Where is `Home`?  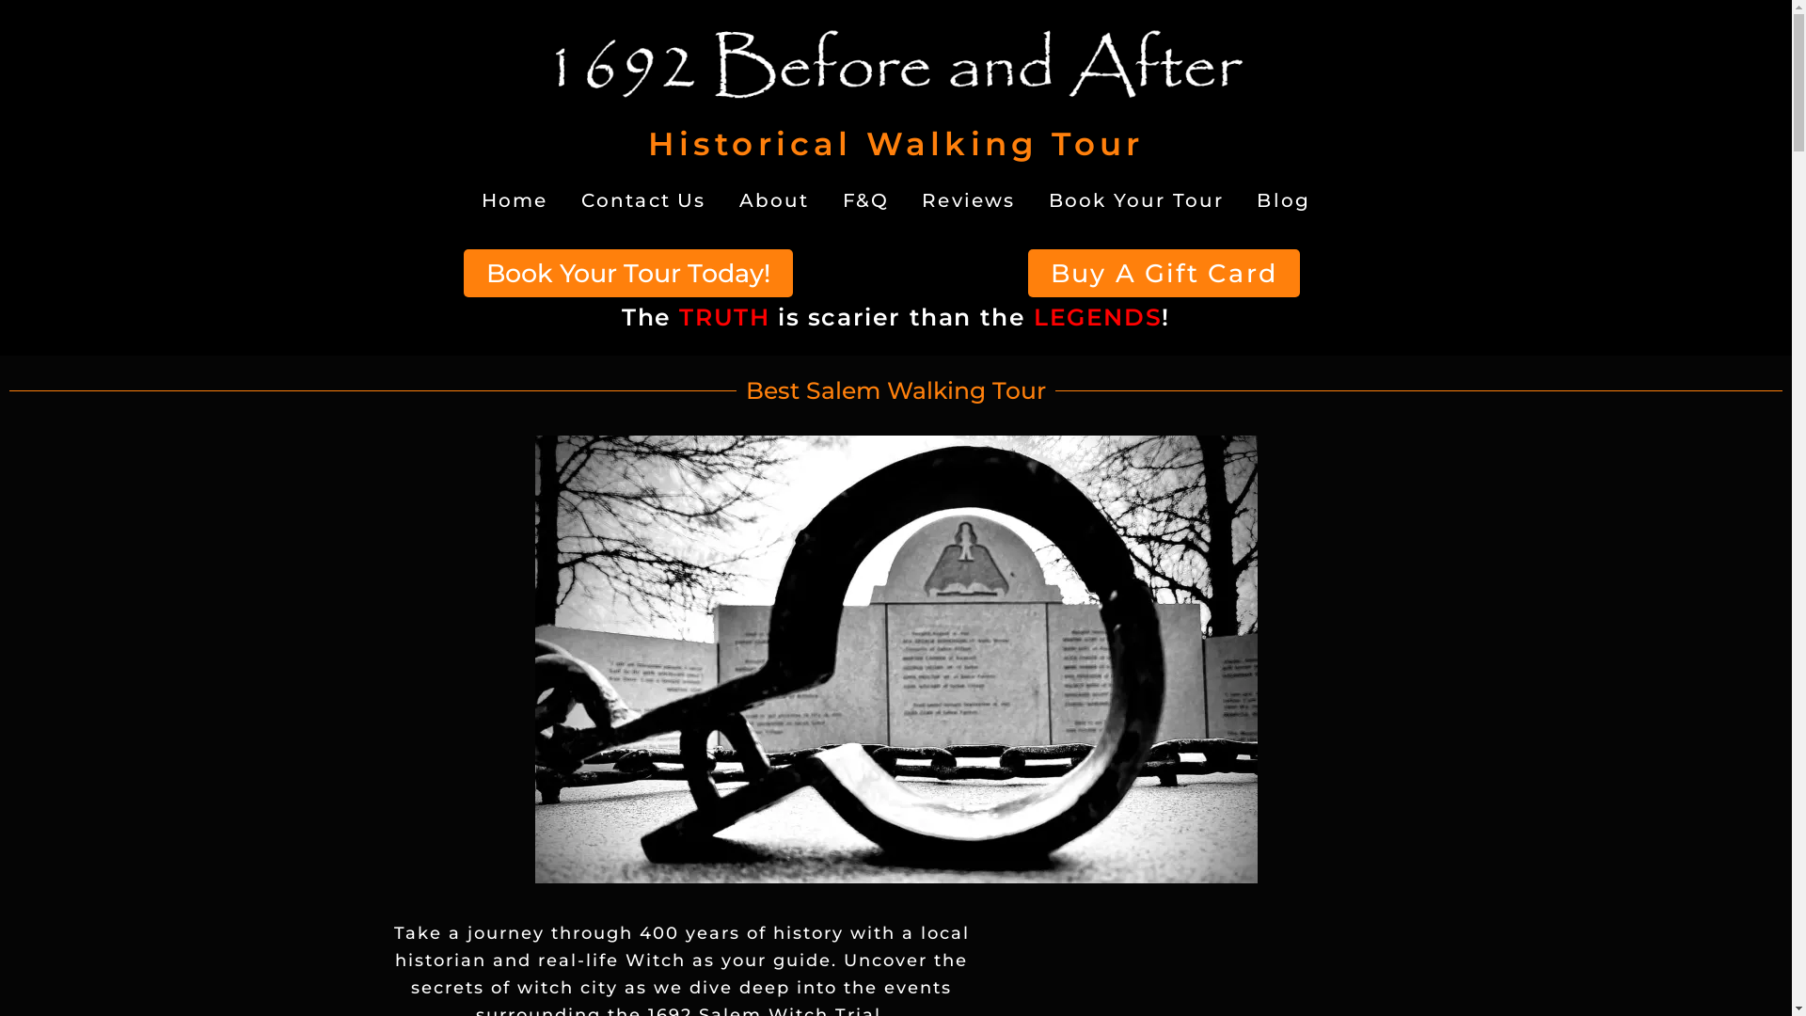 Home is located at coordinates (515, 201).